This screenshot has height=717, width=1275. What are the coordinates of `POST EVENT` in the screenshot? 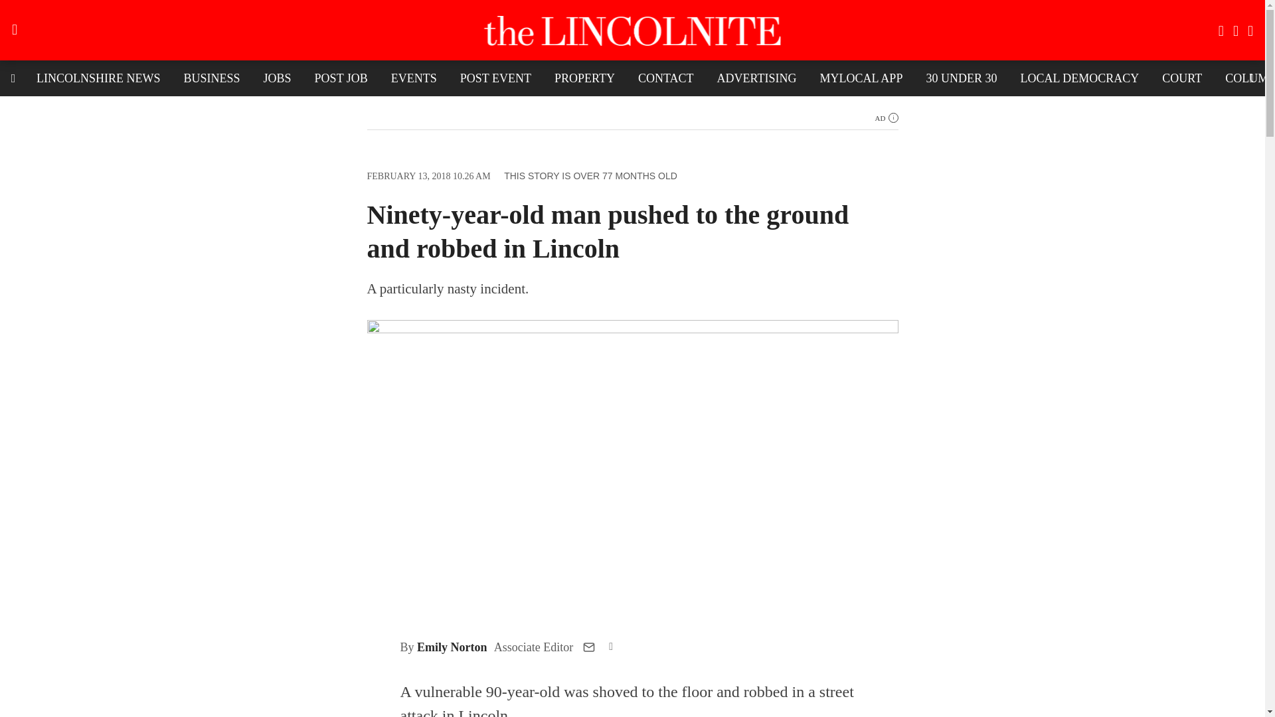 It's located at (495, 78).